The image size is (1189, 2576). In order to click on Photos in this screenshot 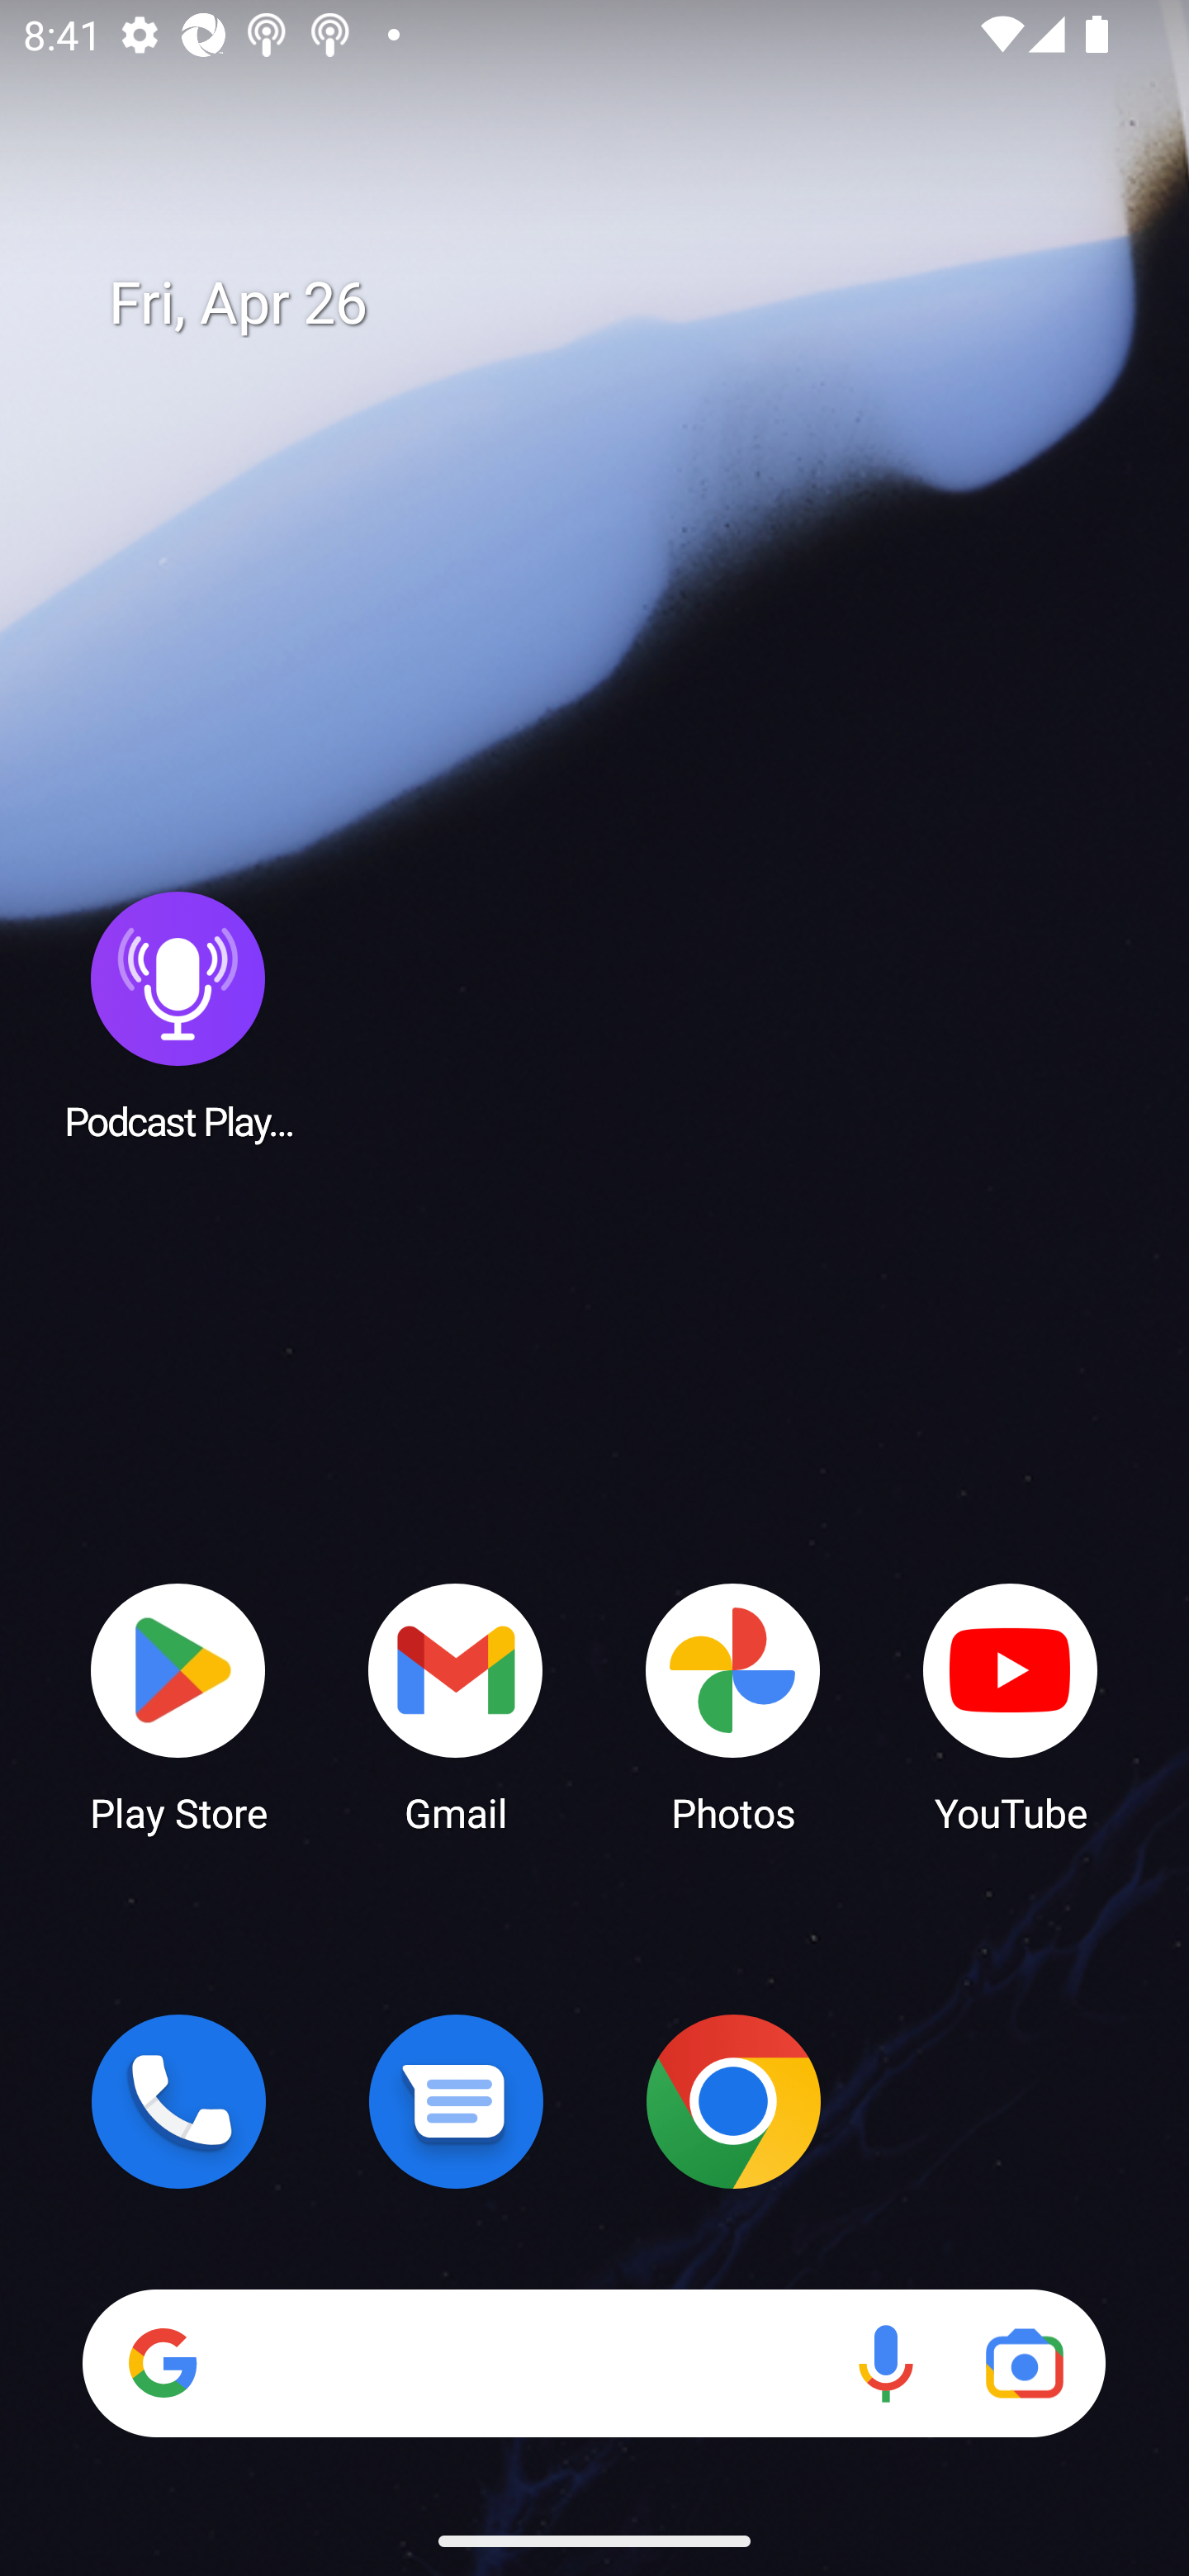, I will do `click(733, 1706)`.